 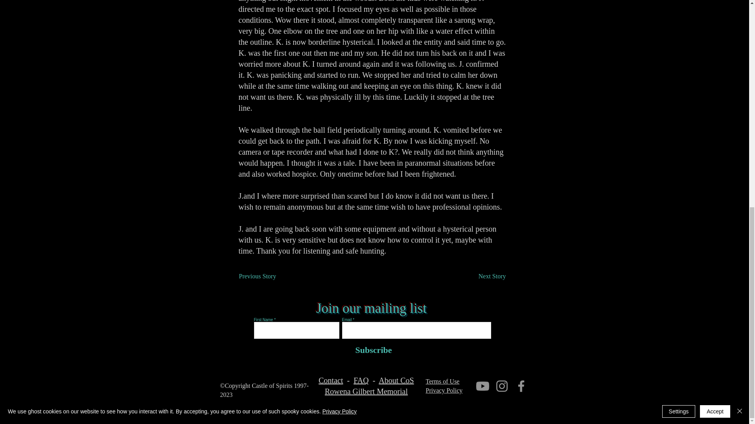 I want to click on Accept, so click(x=715, y=6).